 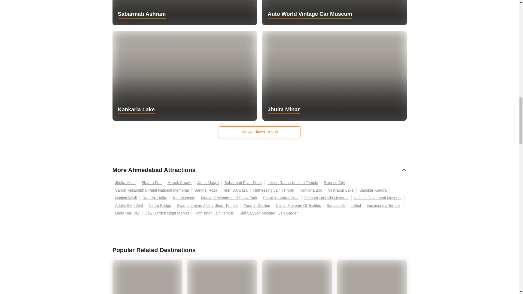 What do you see at coordinates (293, 182) in the screenshot?
I see `Iskcon Radha Krishna Temple` at bounding box center [293, 182].